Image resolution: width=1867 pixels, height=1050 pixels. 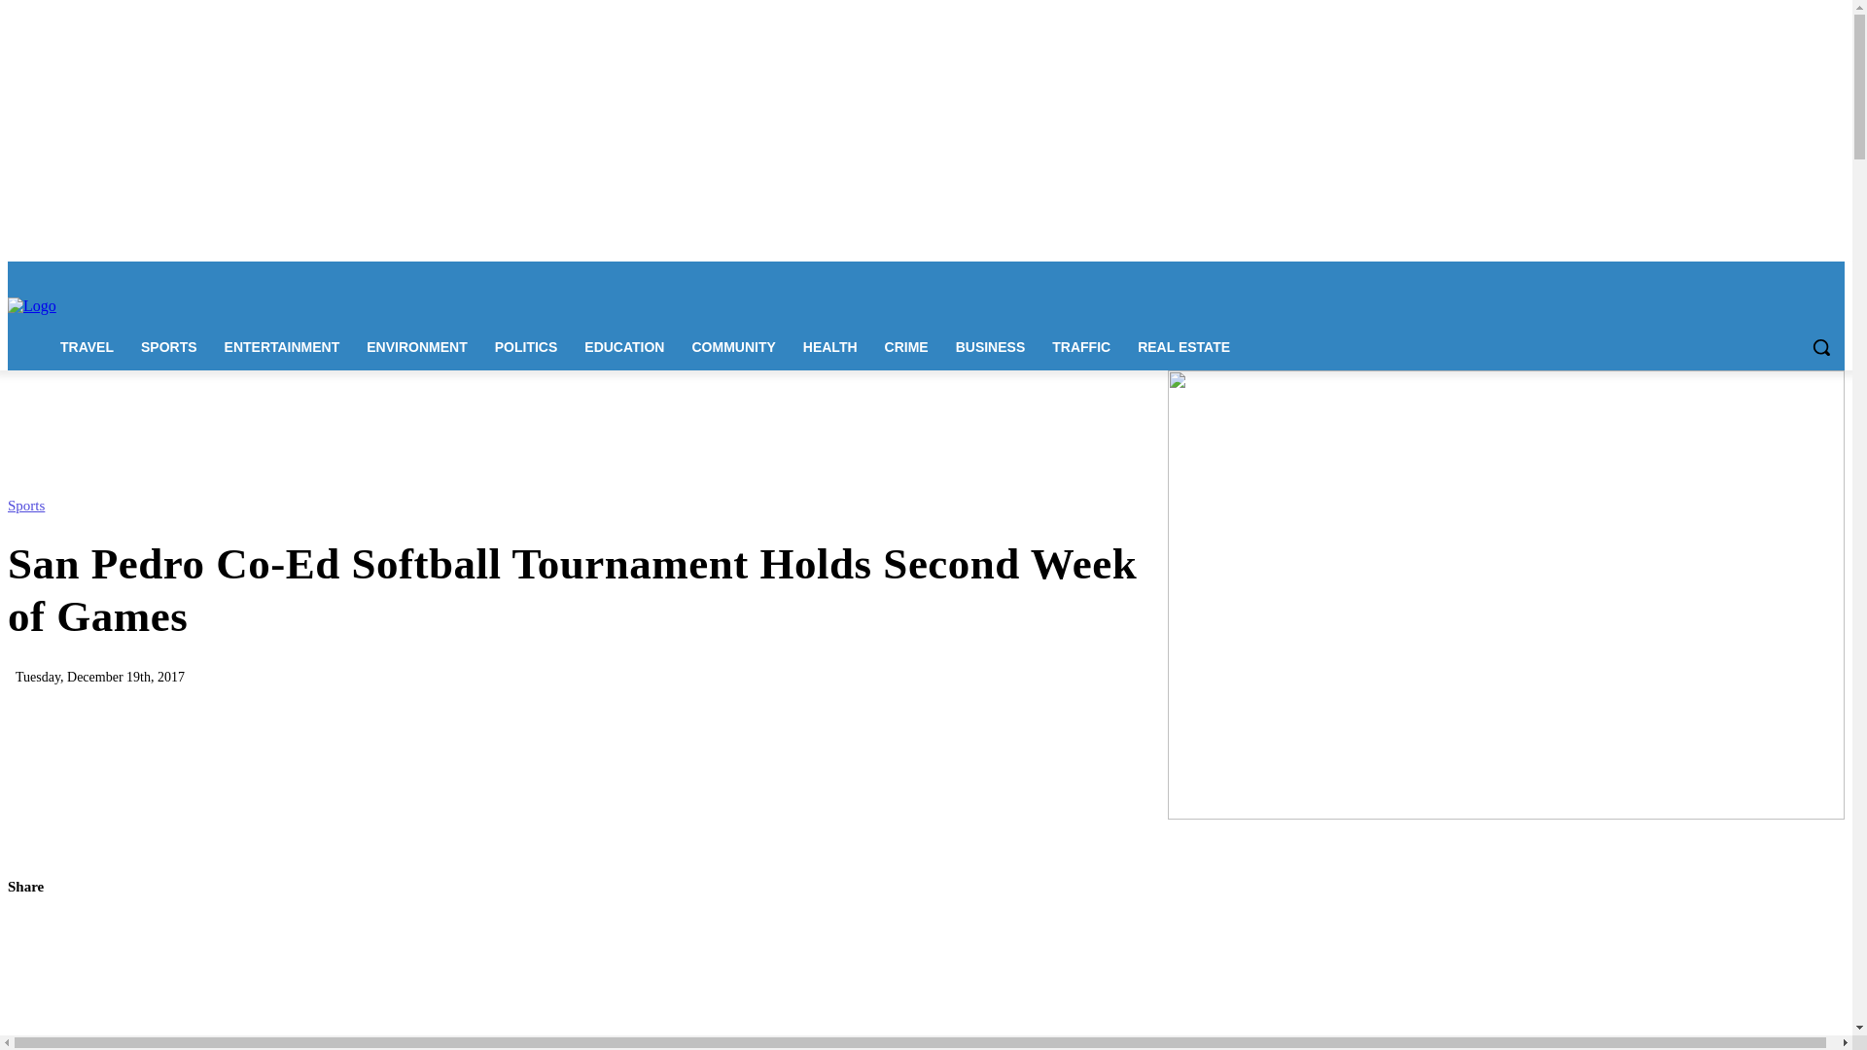 I want to click on Pinterest, so click(x=1779, y=275).